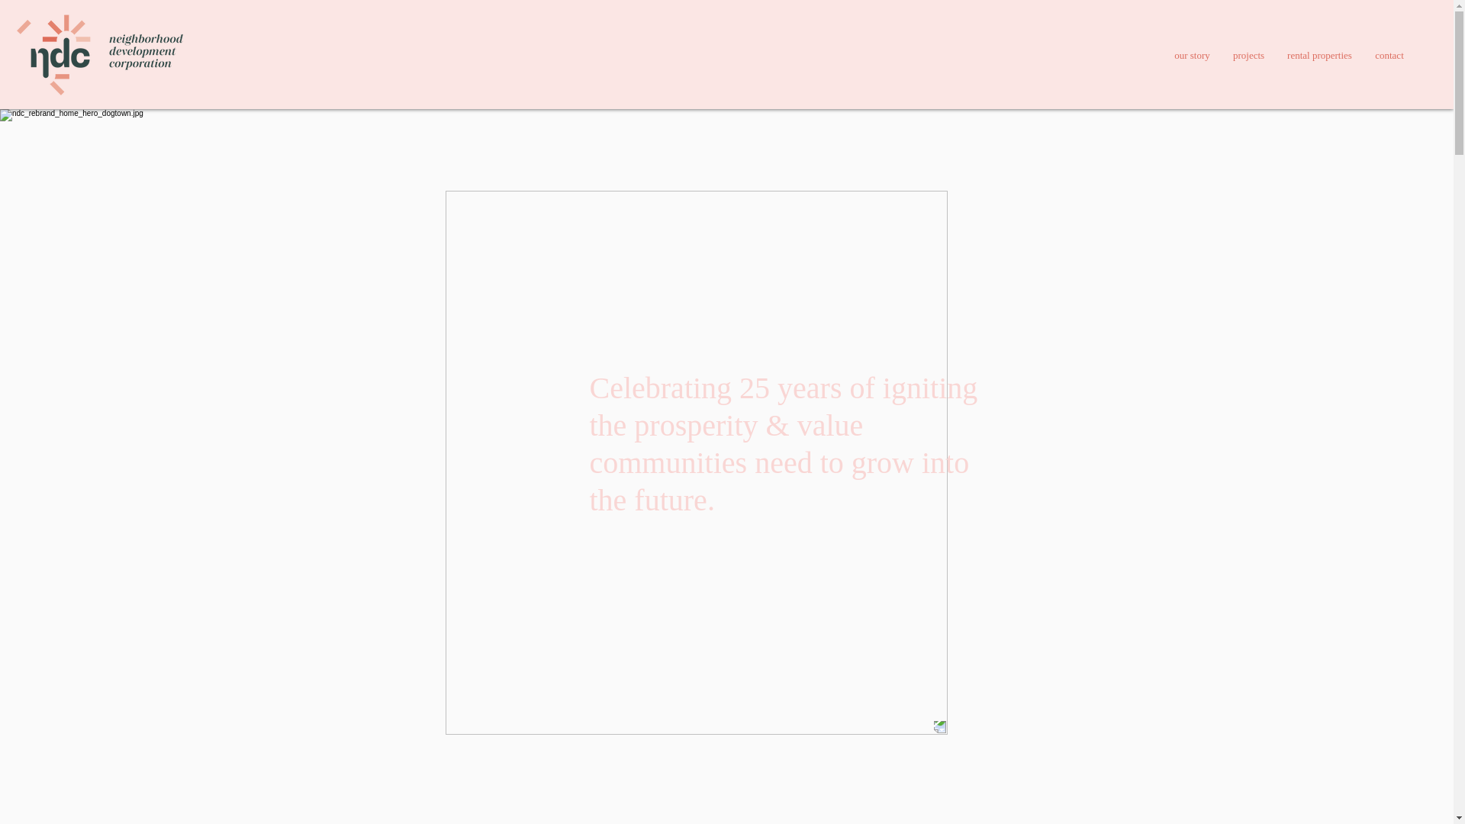 This screenshot has width=1465, height=824. I want to click on our story, so click(1192, 55).